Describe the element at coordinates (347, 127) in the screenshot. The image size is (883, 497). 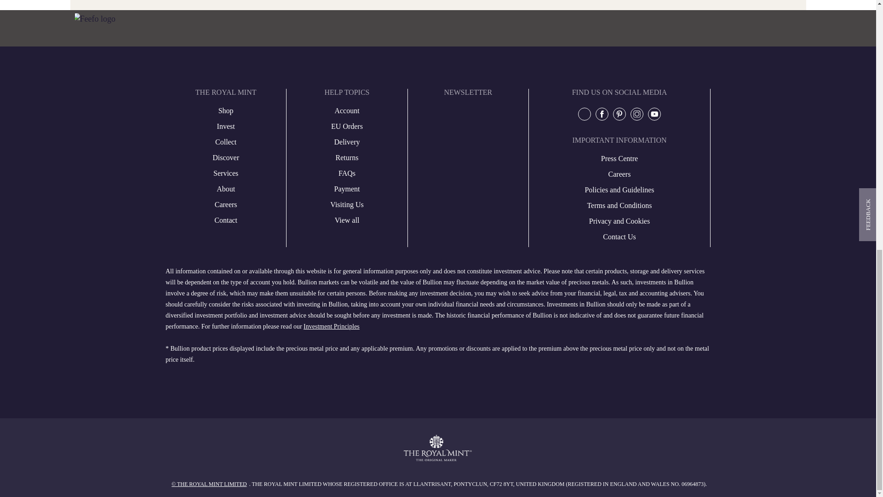
I see `Orders to the European Union` at that location.